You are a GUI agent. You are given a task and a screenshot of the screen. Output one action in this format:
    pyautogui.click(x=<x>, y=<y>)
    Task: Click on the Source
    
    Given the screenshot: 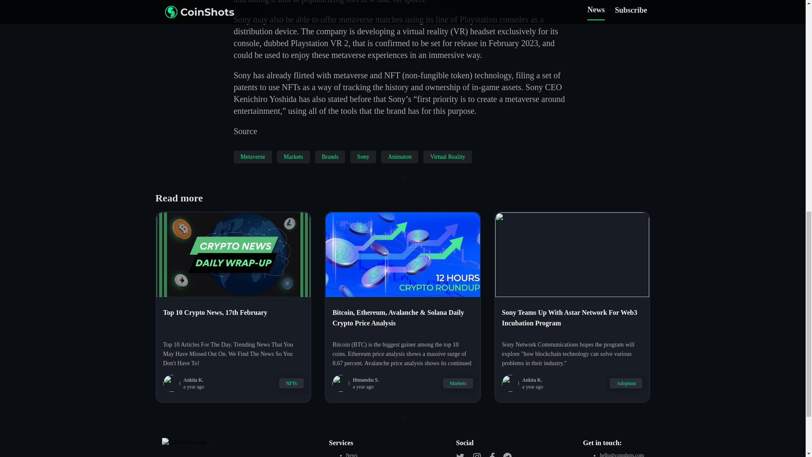 What is the action you would take?
    pyautogui.click(x=245, y=131)
    